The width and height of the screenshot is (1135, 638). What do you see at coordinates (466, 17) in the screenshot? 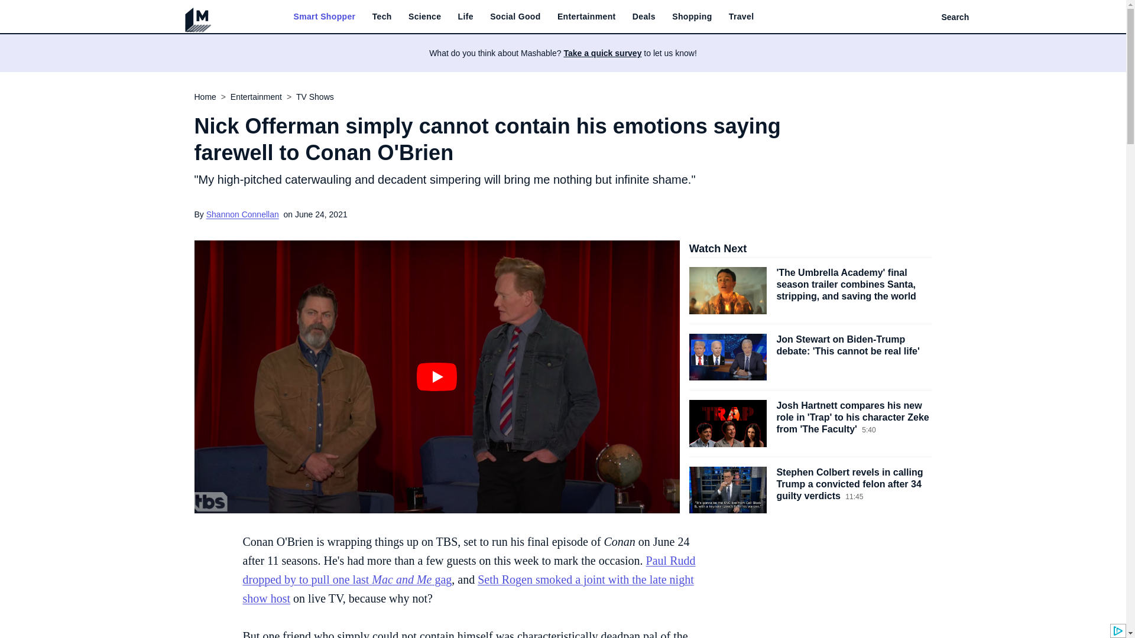
I see `Life` at bounding box center [466, 17].